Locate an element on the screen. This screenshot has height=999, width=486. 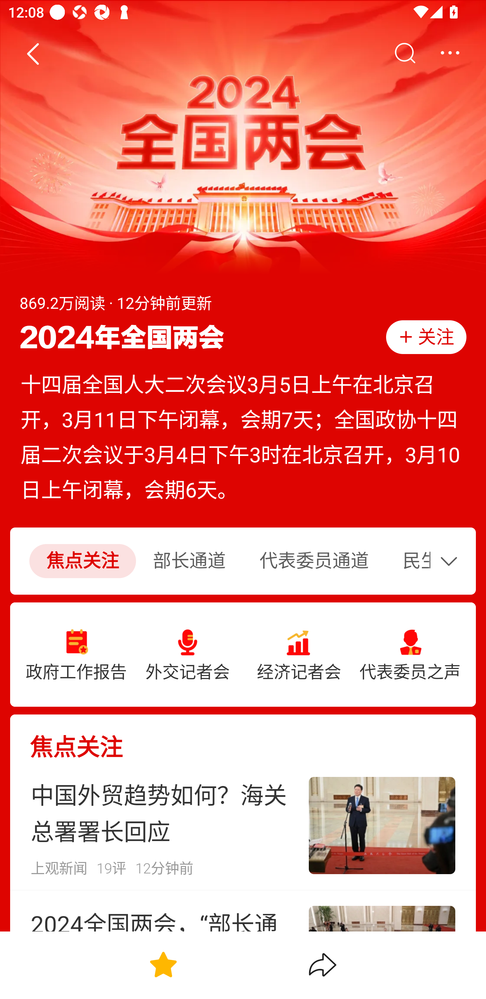
中国外贸趋势如何？海关总署署长回应 上观新闻 19评 12分钟前 is located at coordinates (243, 826).